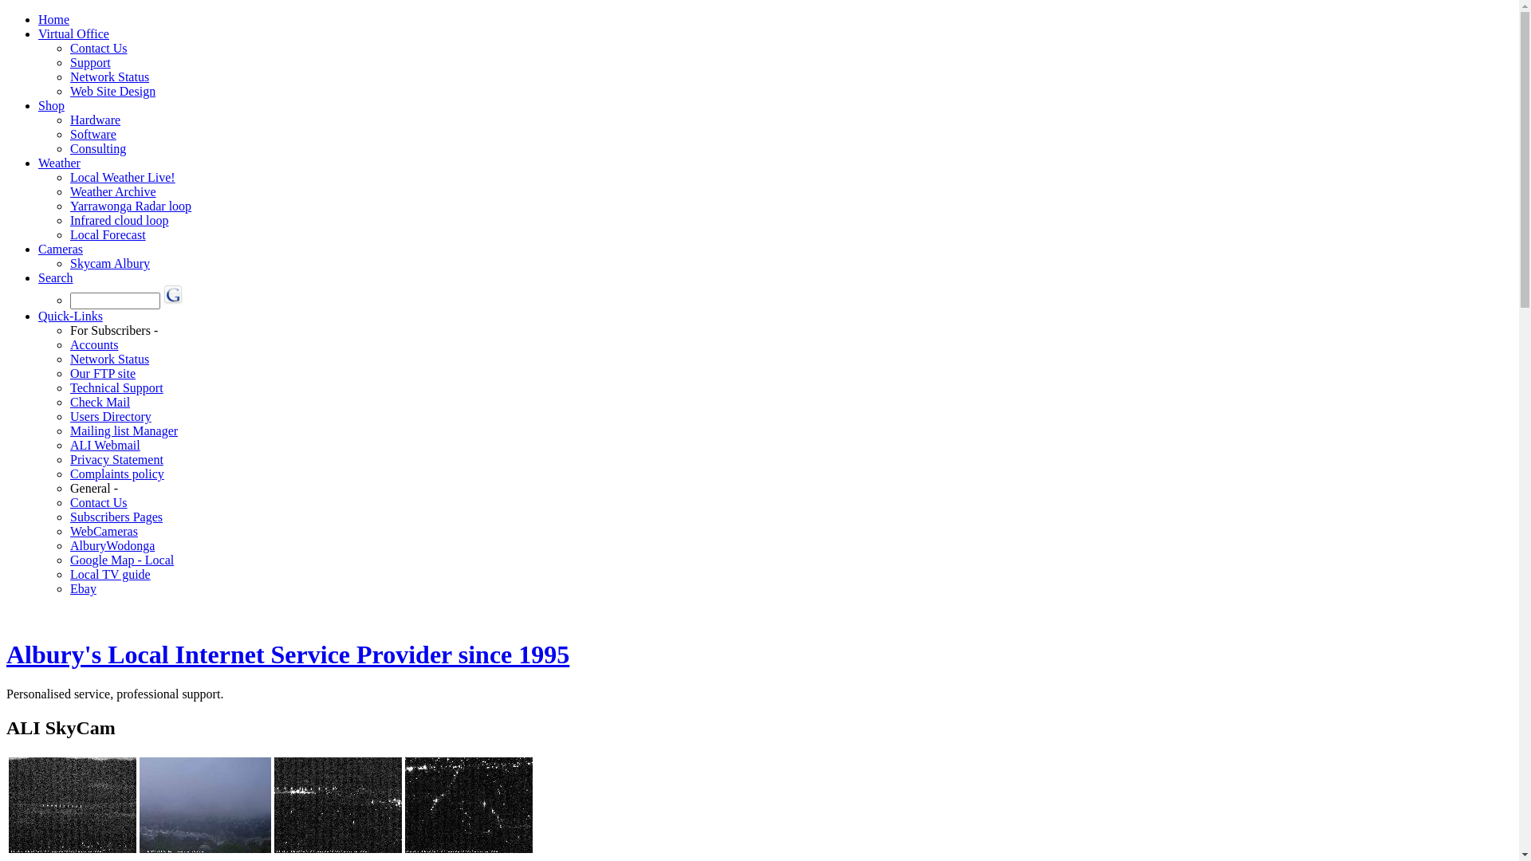  Describe the element at coordinates (96, 120) in the screenshot. I see `Hardware` at that location.